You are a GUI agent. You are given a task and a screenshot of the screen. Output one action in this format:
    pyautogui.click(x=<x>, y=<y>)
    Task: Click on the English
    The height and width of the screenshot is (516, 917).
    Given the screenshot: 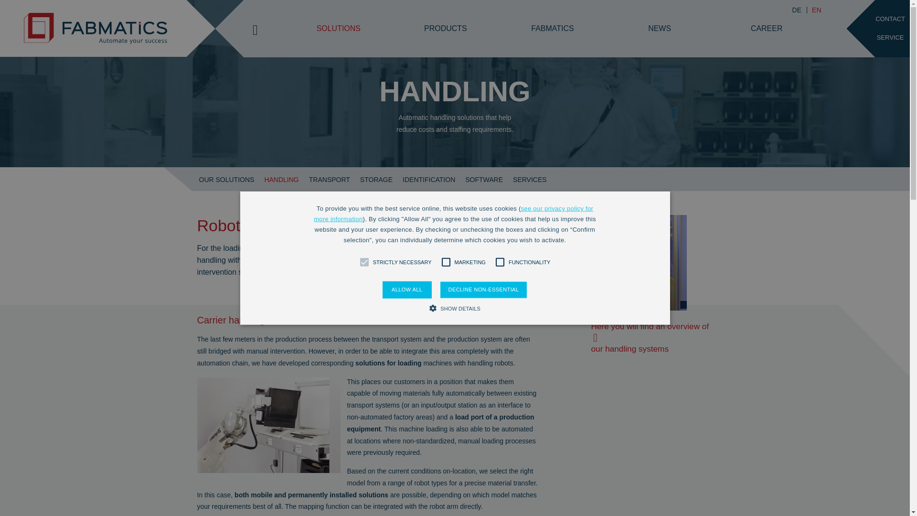 What is the action you would take?
    pyautogui.click(x=816, y=10)
    